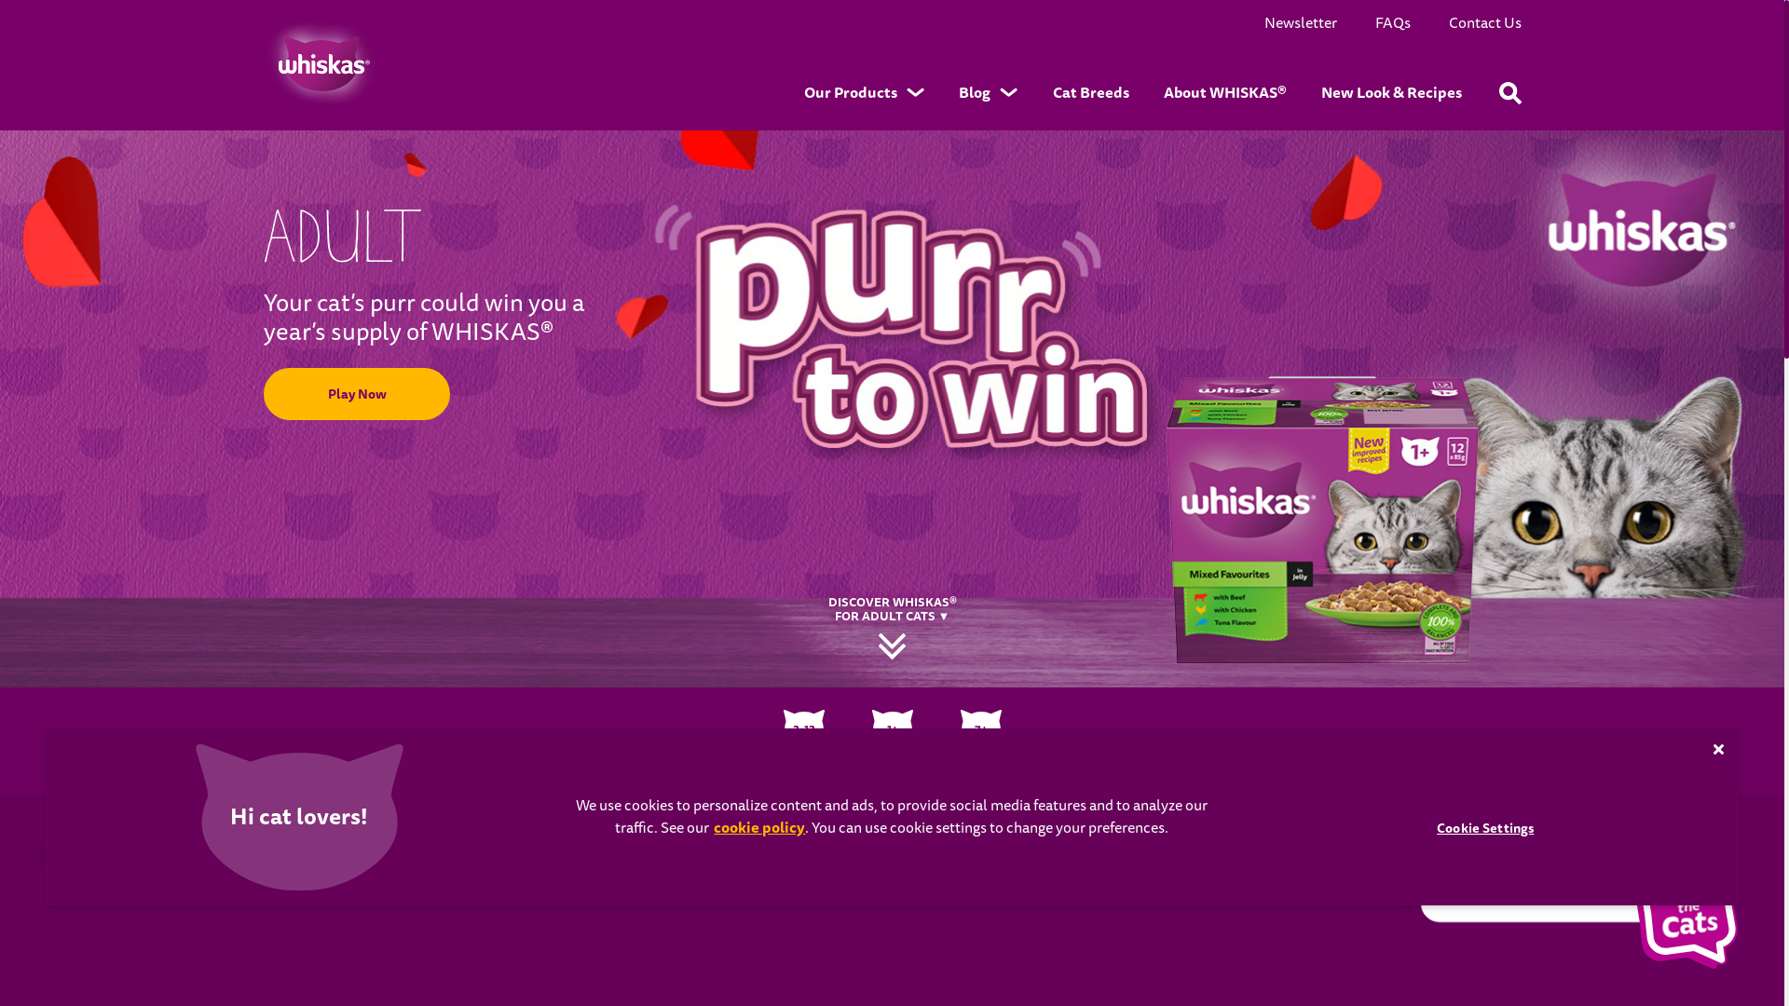 The width and height of the screenshot is (1789, 1006). What do you see at coordinates (1090, 93) in the screenshot?
I see `Cat Breeds` at bounding box center [1090, 93].